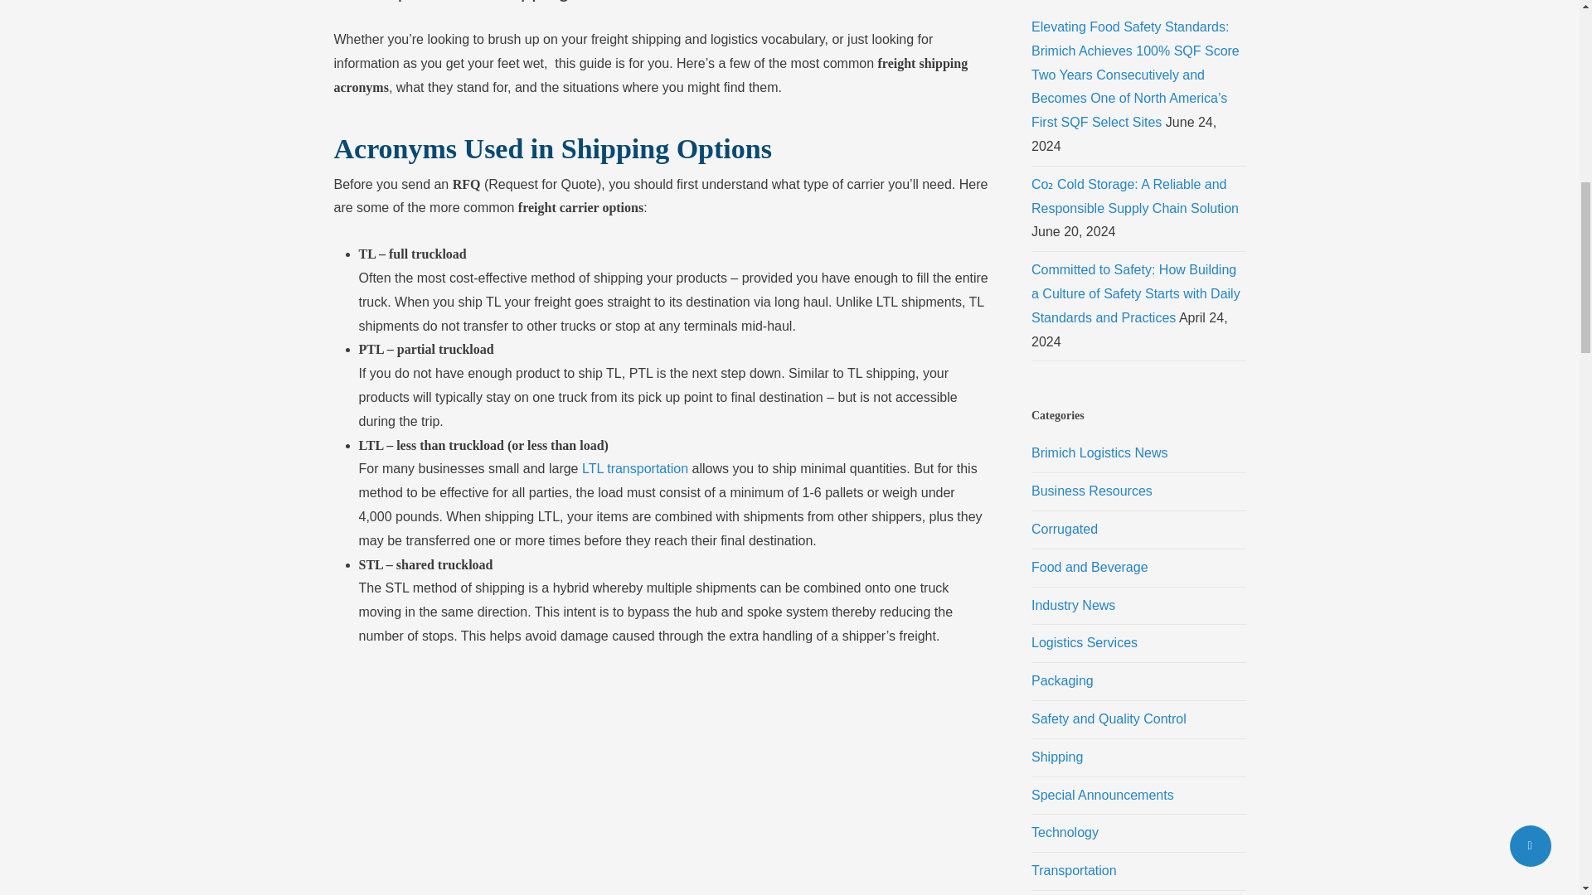 The image size is (1592, 895). What do you see at coordinates (635, 468) in the screenshot?
I see `LTL transportation` at bounding box center [635, 468].